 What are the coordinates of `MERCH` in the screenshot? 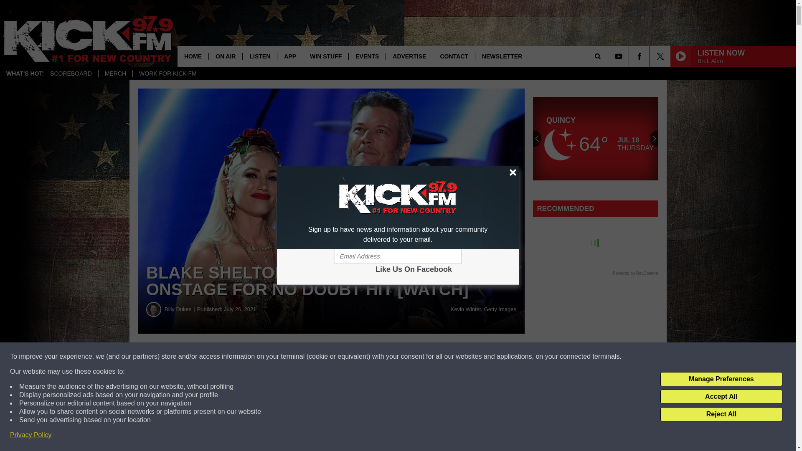 It's located at (115, 73).